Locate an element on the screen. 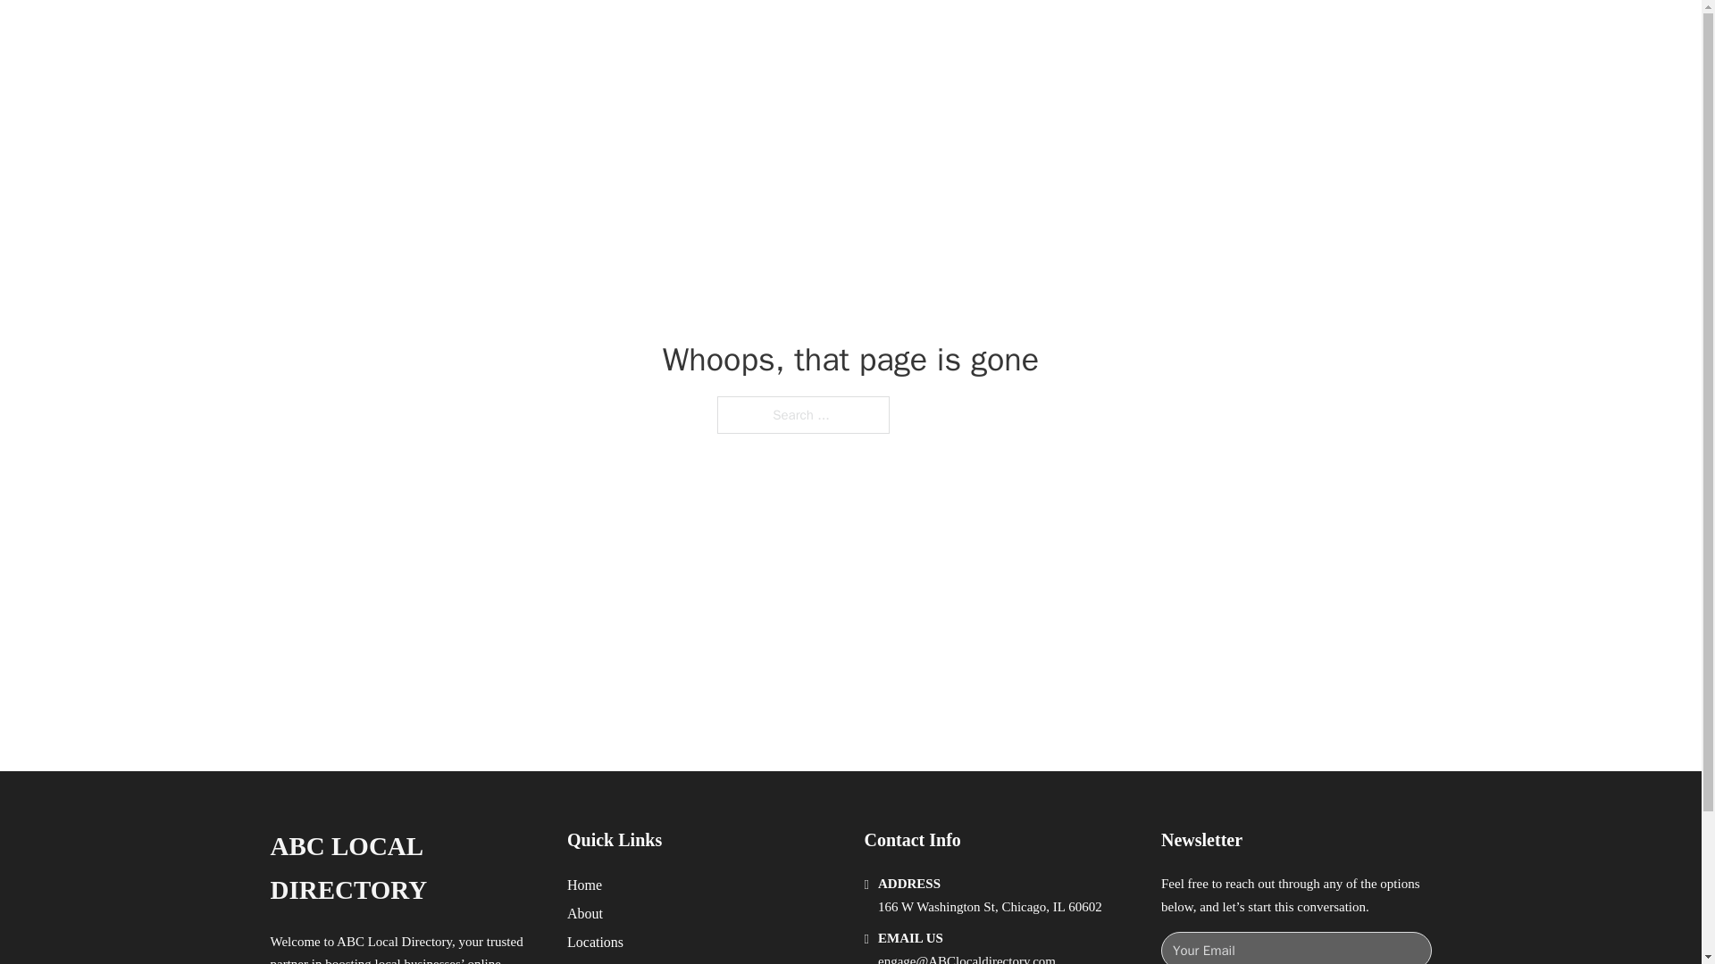 The width and height of the screenshot is (1715, 964). Home is located at coordinates (584, 885).